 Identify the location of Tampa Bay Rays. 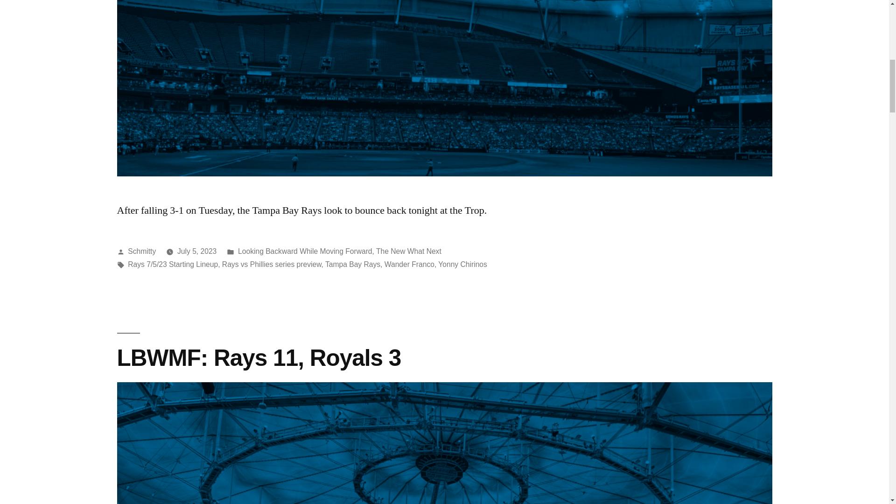
(352, 264).